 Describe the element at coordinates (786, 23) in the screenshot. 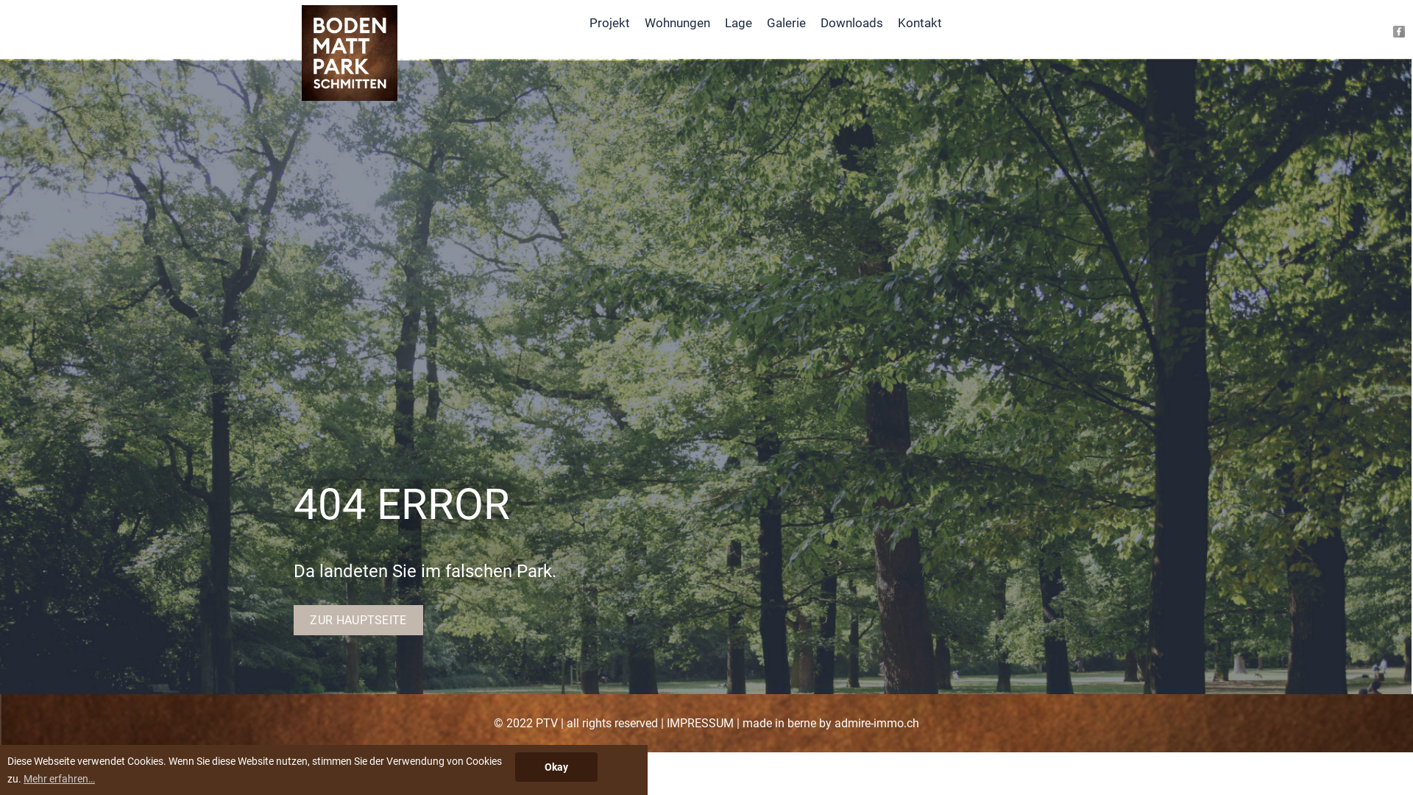

I see `Galerie` at that location.